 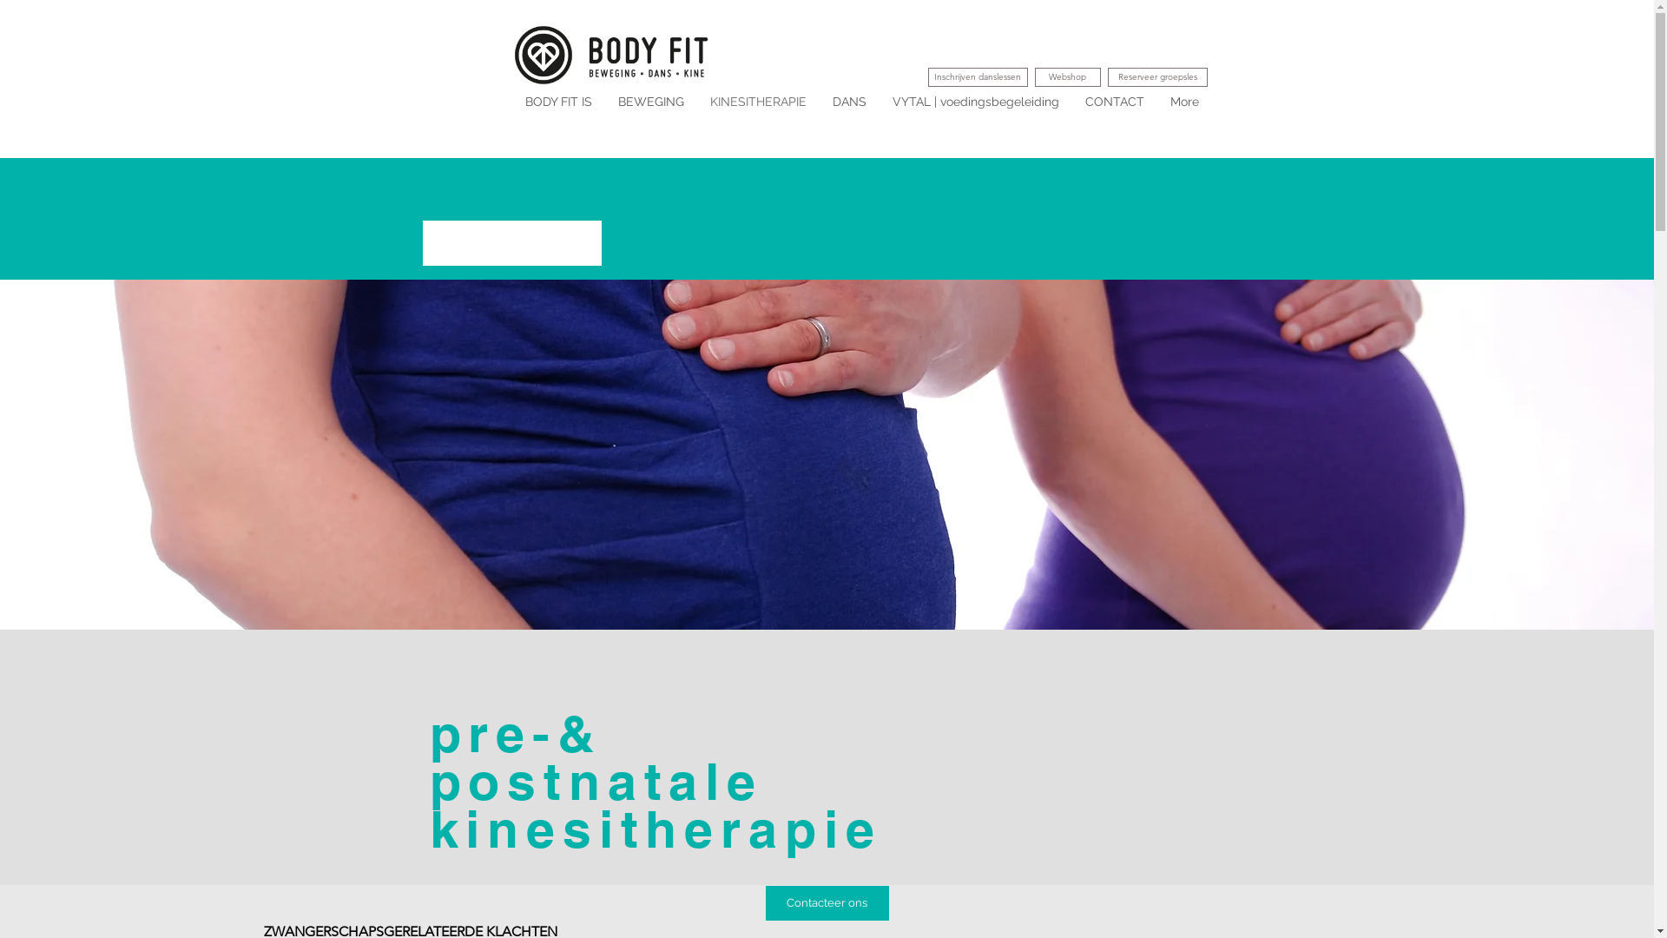 I want to click on Reserveer groepsles, so click(x=1158, y=76).